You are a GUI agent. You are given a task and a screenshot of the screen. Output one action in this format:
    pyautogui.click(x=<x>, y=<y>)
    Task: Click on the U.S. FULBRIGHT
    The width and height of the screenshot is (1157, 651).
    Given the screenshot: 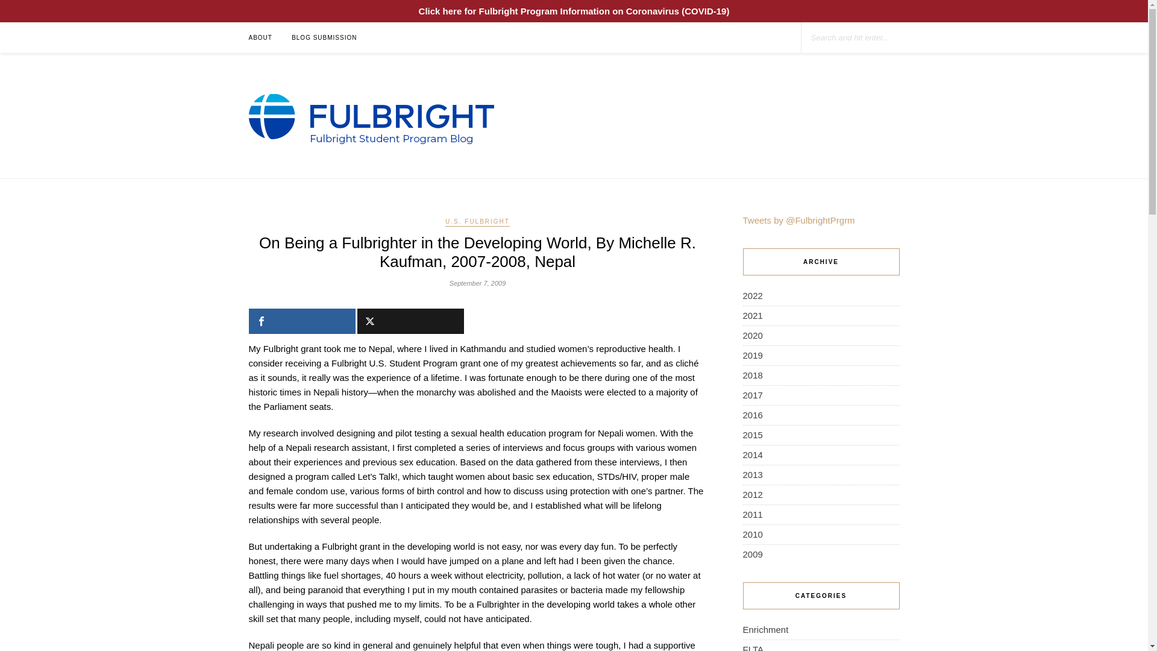 What is the action you would take?
    pyautogui.click(x=477, y=222)
    